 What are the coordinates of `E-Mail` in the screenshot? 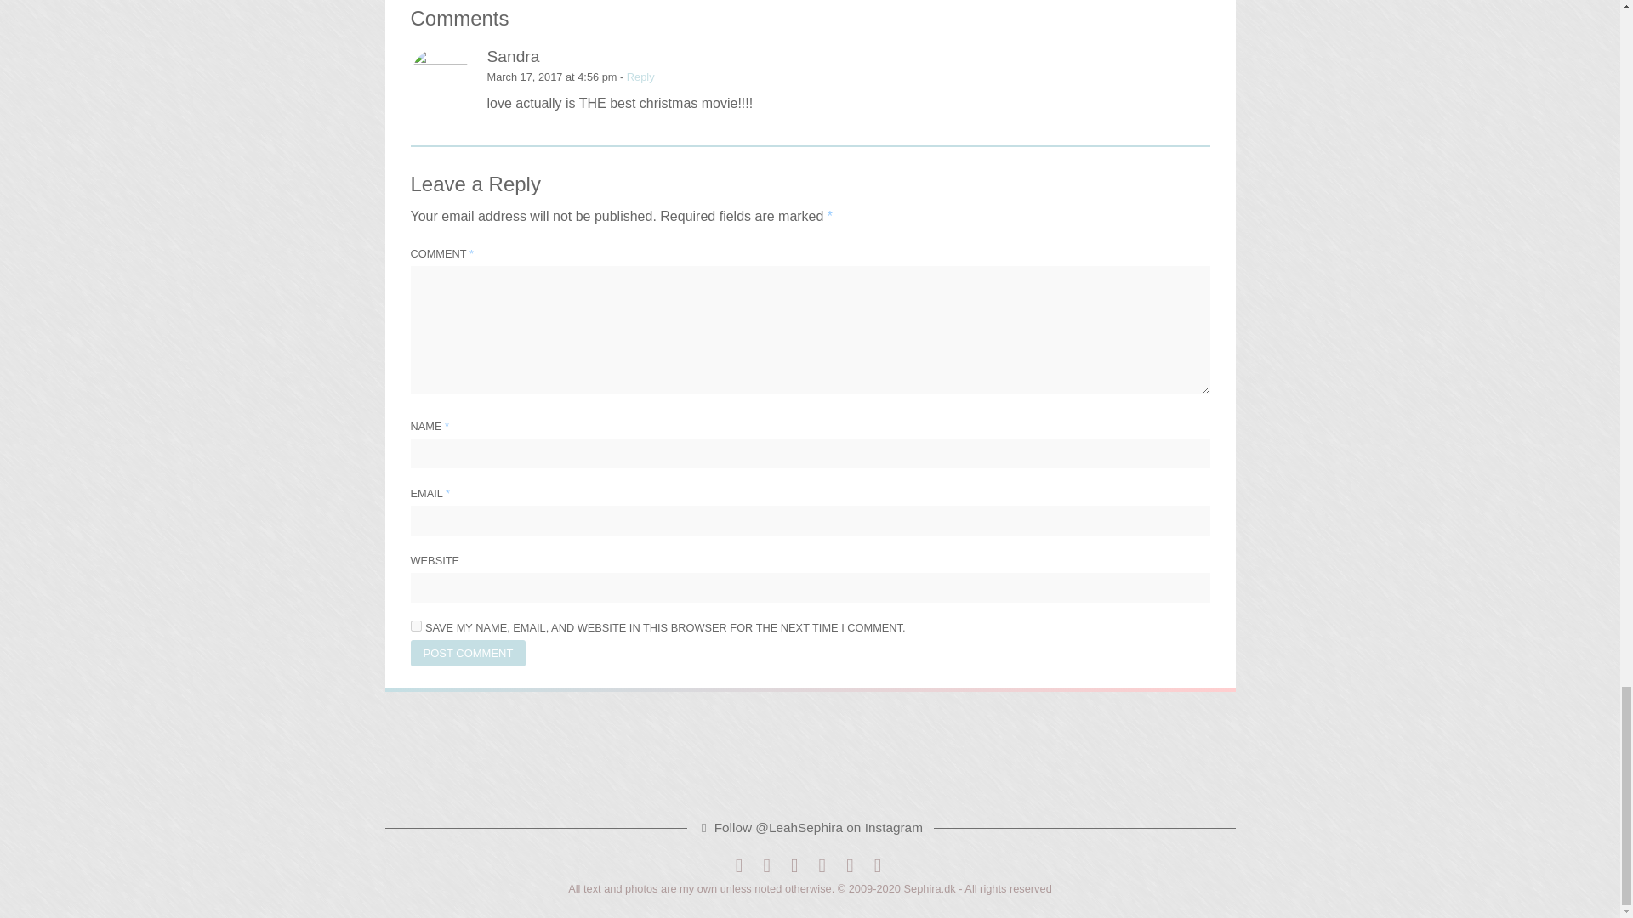 It's located at (850, 865).